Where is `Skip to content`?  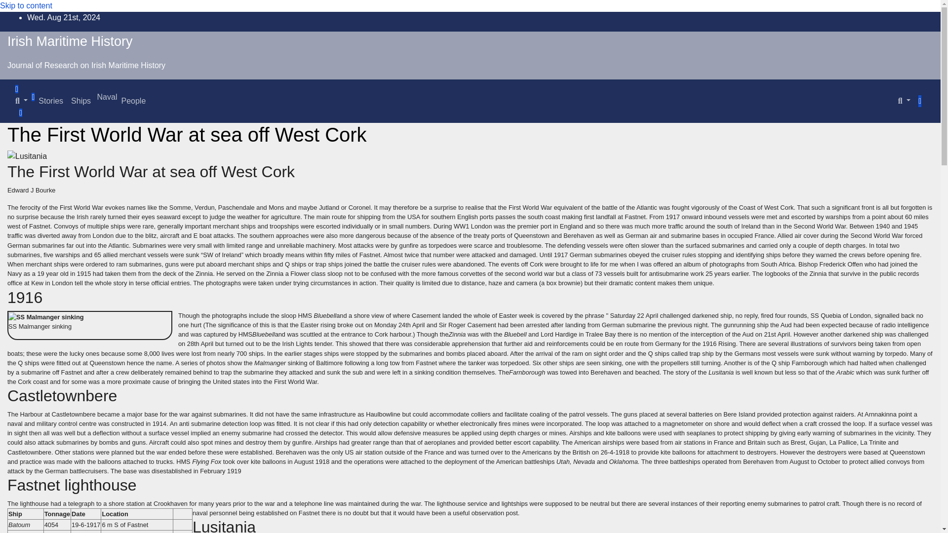
Skip to content is located at coordinates (26, 6).